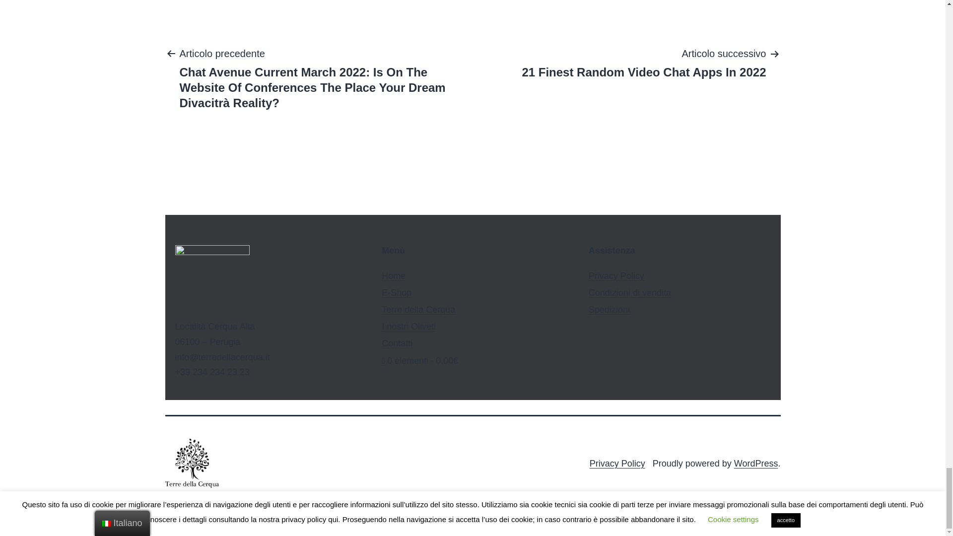  What do you see at coordinates (616, 276) in the screenshot?
I see `Privacy Policy` at bounding box center [616, 276].